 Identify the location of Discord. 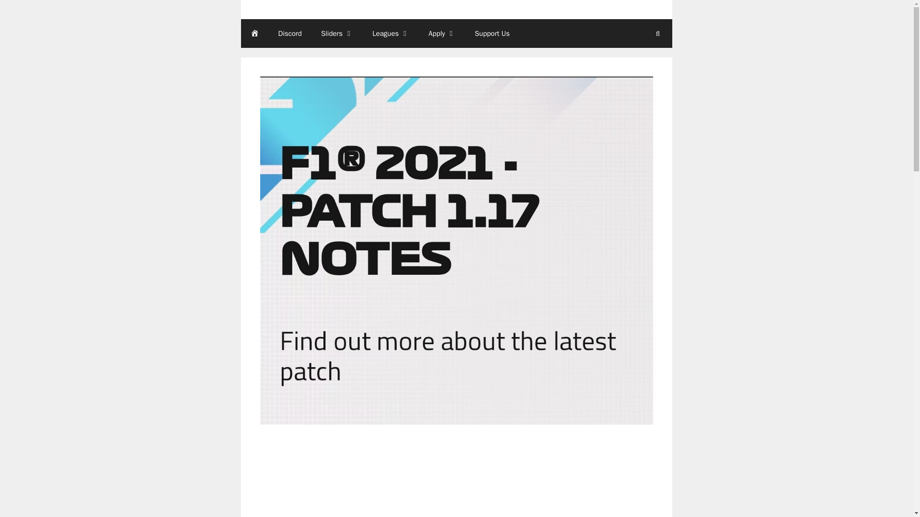
(289, 34).